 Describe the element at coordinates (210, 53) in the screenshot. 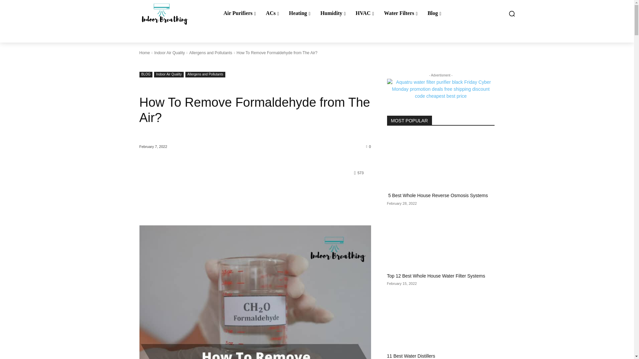

I see `View all posts in Allergens and Pollutants` at that location.